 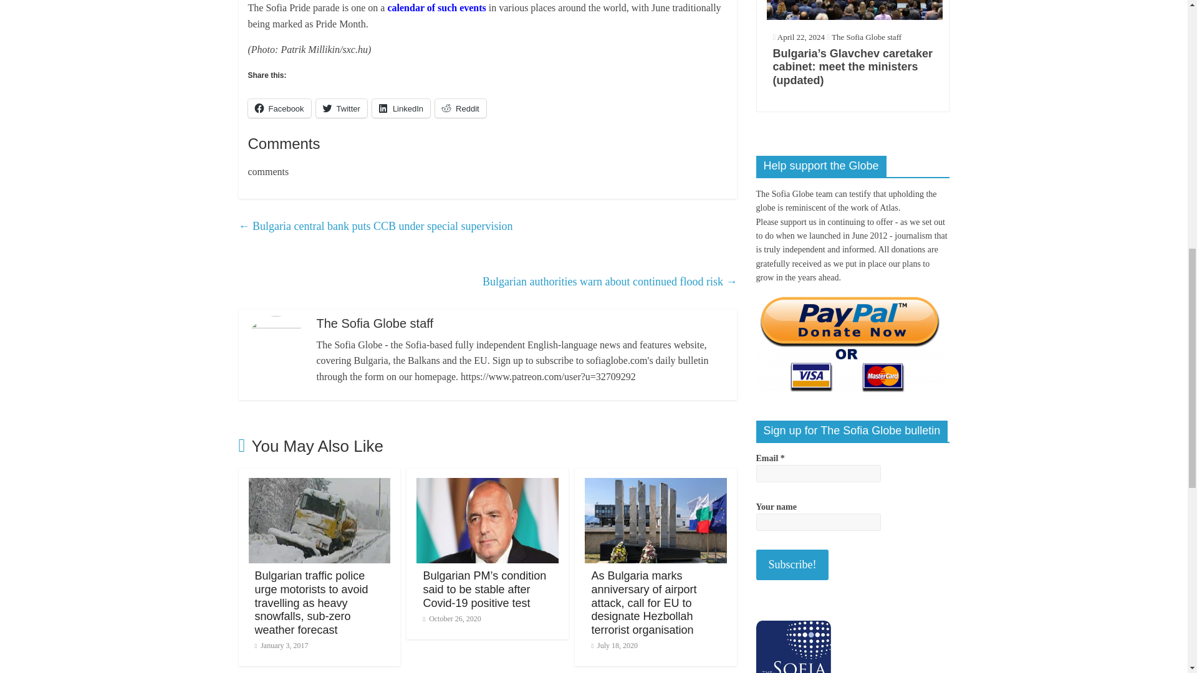 I want to click on Facebook, so click(x=279, y=108).